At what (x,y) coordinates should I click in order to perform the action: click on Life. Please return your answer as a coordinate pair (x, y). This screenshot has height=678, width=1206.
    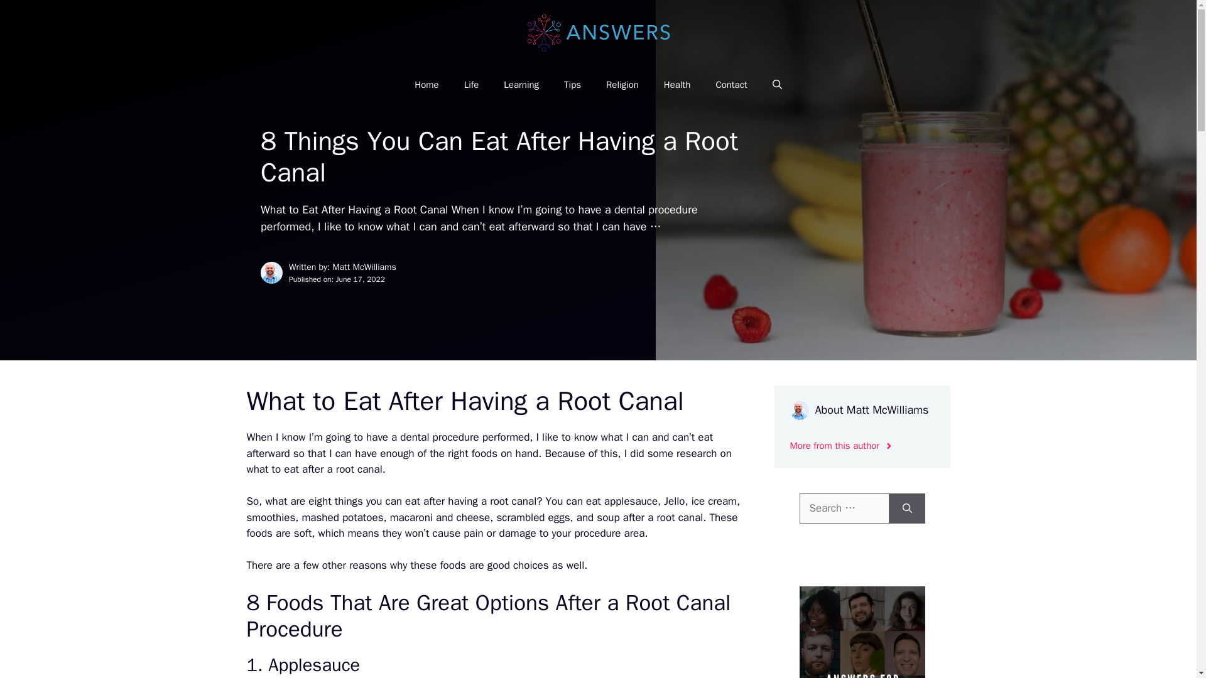
    Looking at the image, I should click on (471, 84).